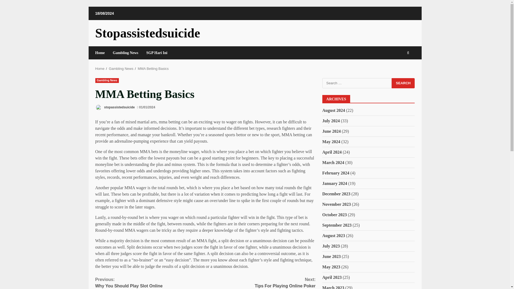  What do you see at coordinates (334, 235) in the screenshot?
I see `January 2024` at bounding box center [334, 235].